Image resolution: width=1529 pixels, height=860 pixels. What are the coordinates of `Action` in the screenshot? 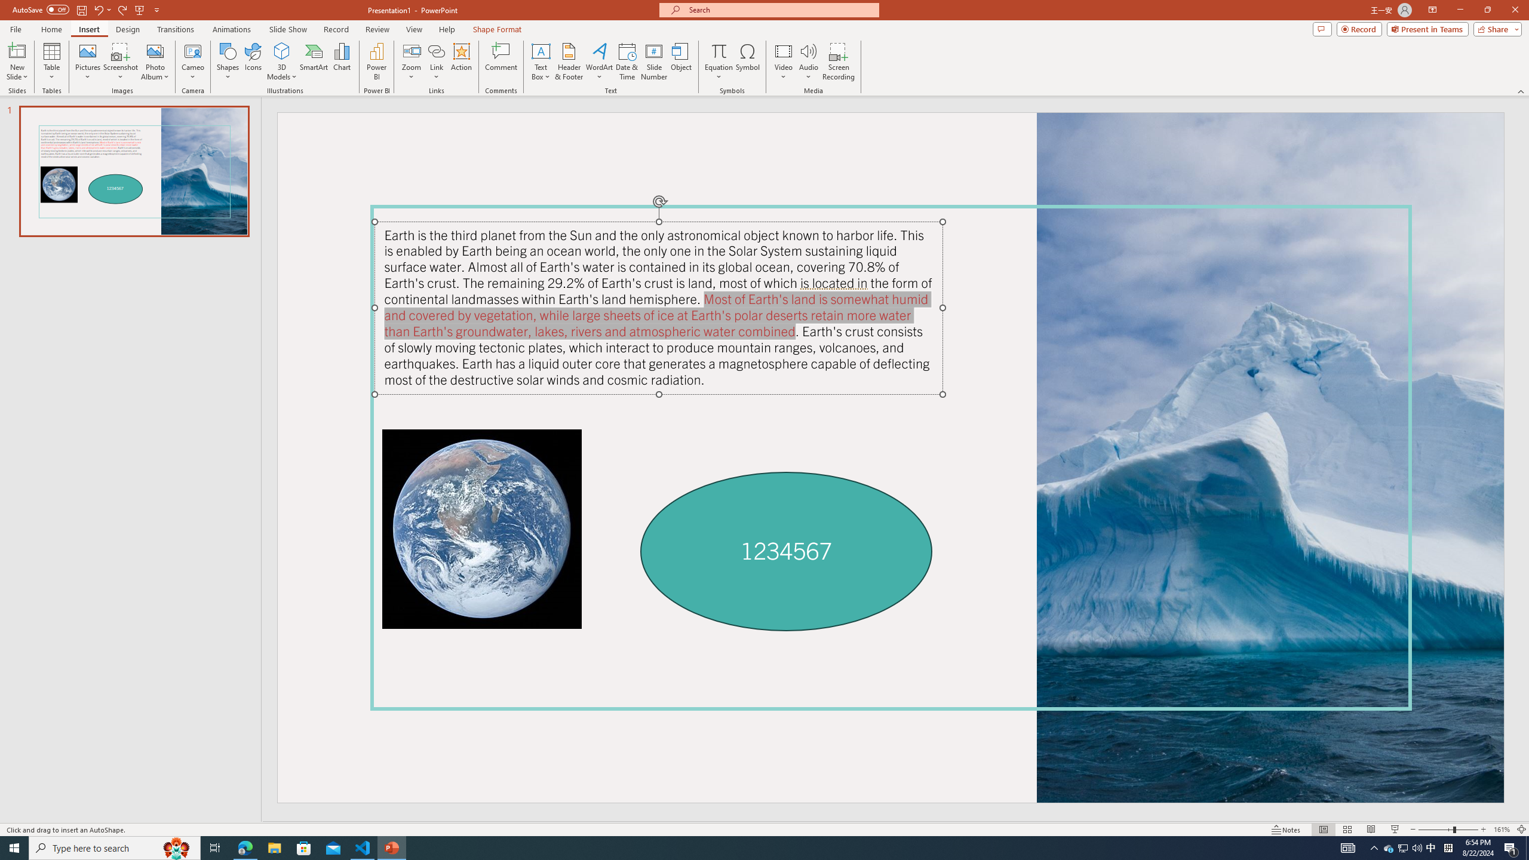 It's located at (461, 62).